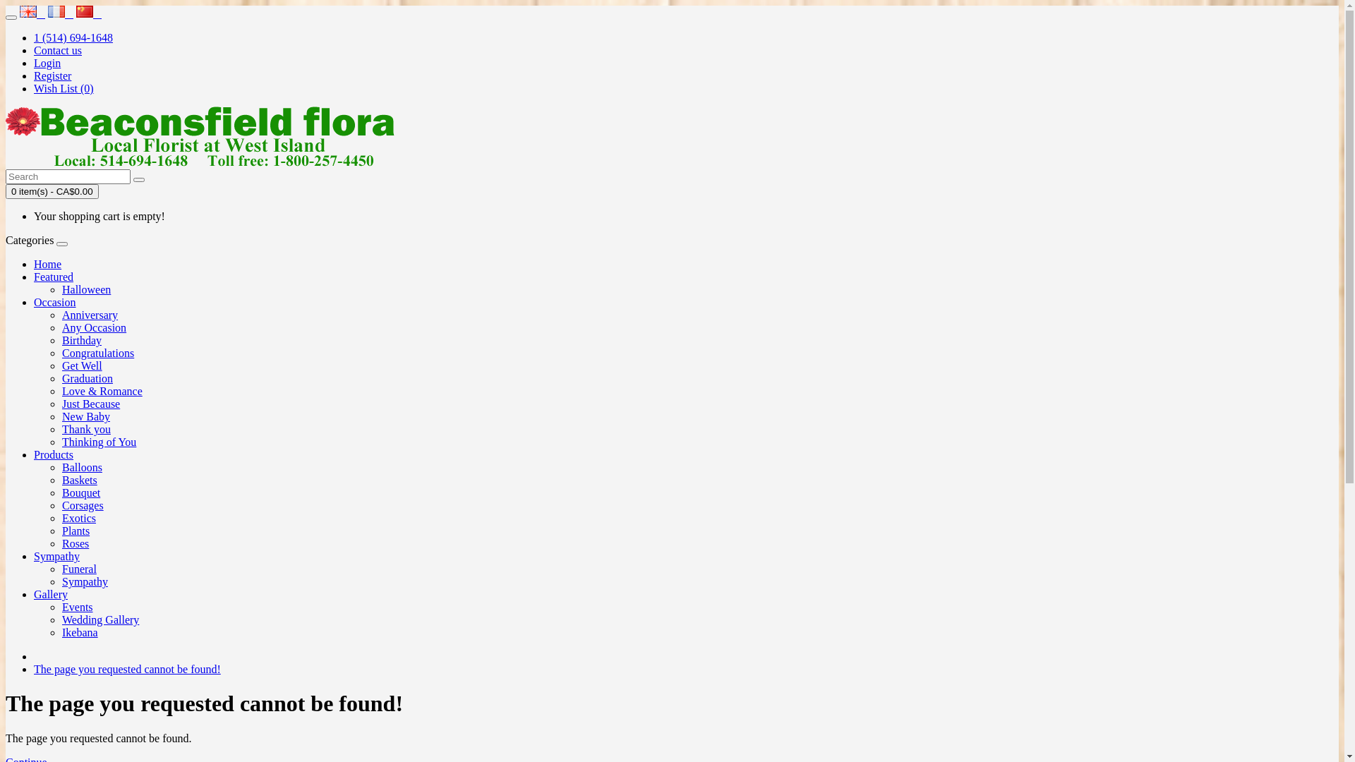 The height and width of the screenshot is (762, 1355). What do you see at coordinates (51, 594) in the screenshot?
I see `Gallery` at bounding box center [51, 594].